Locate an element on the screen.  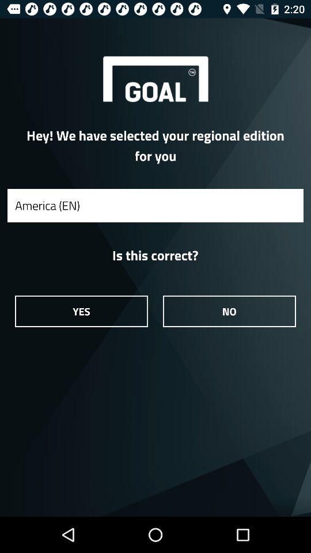
turn off the icon below the is this correct? item is located at coordinates (229, 311).